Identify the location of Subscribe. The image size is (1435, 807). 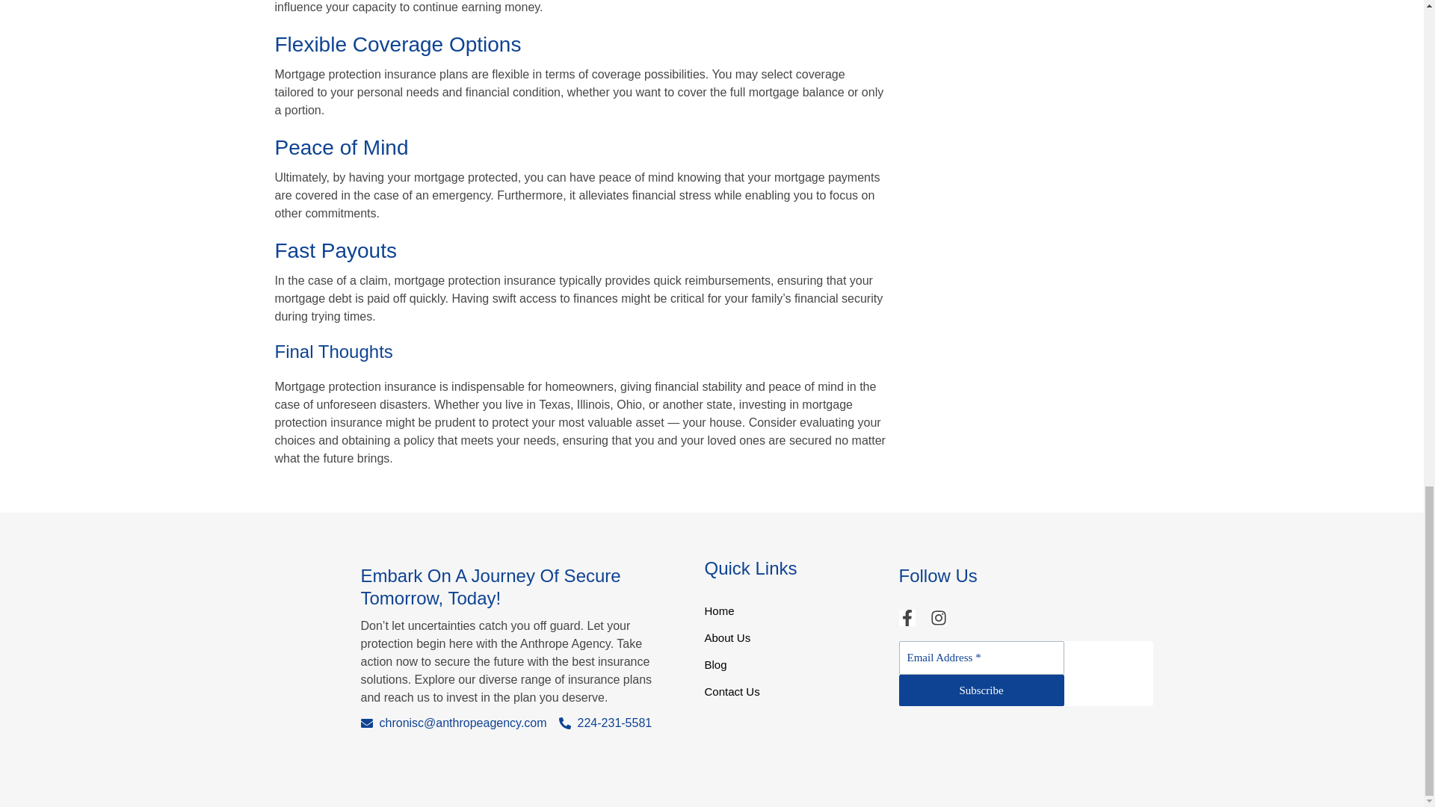
(981, 690).